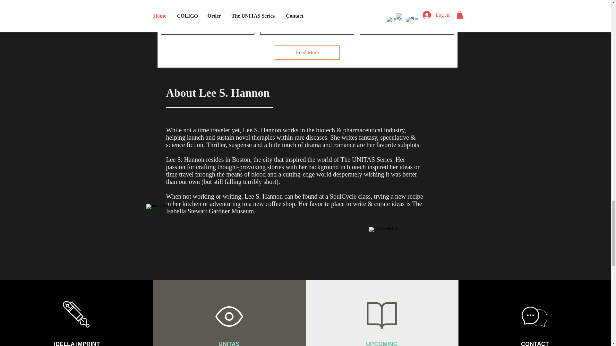 Image resolution: width=616 pixels, height=346 pixels. I want to click on Add to Cart, so click(307, 22).